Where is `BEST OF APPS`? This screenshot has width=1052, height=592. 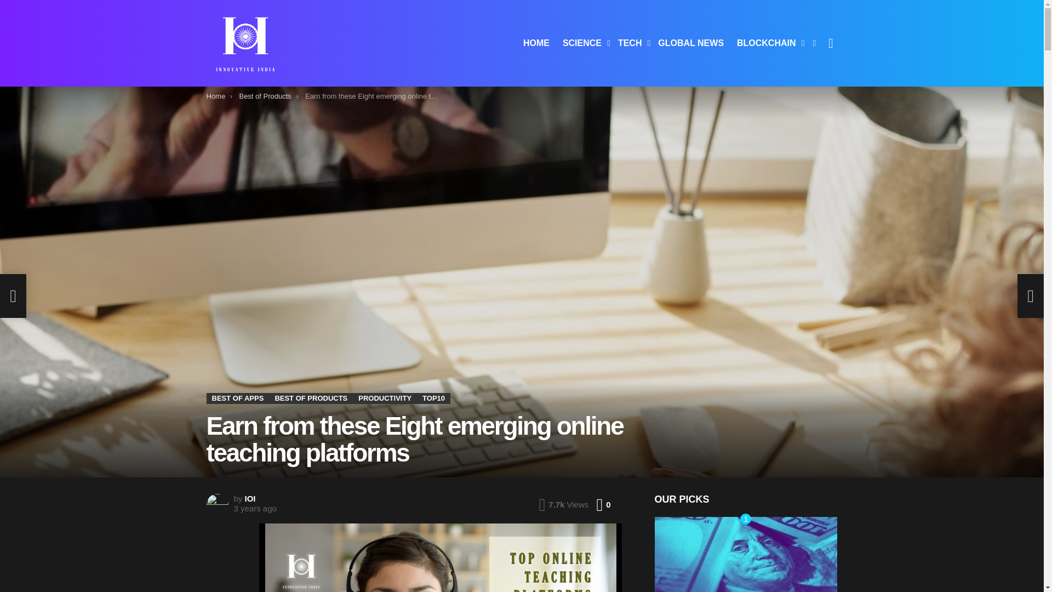 BEST OF APPS is located at coordinates (238, 398).